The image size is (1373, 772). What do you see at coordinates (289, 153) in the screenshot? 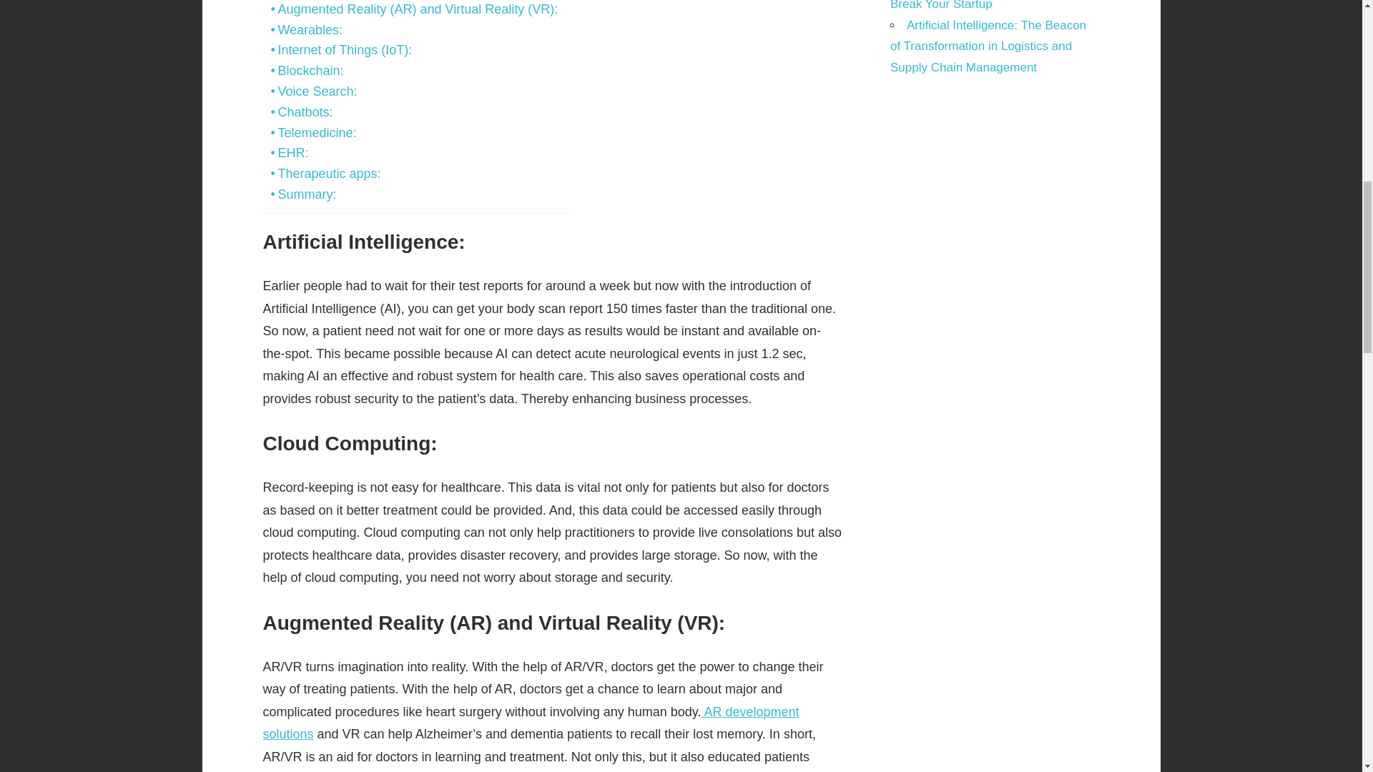
I see `EHR:` at bounding box center [289, 153].